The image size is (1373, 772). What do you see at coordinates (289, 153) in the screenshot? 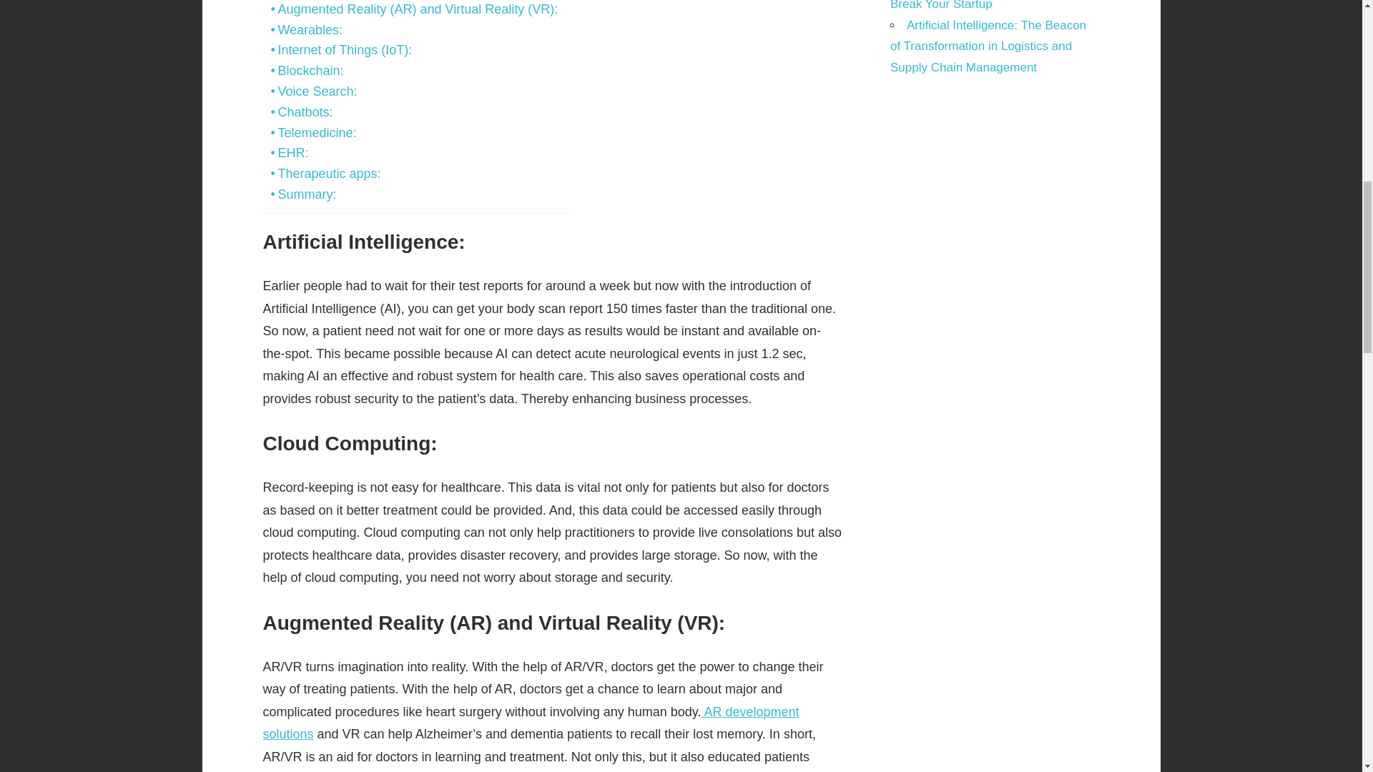
I see `EHR:` at bounding box center [289, 153].